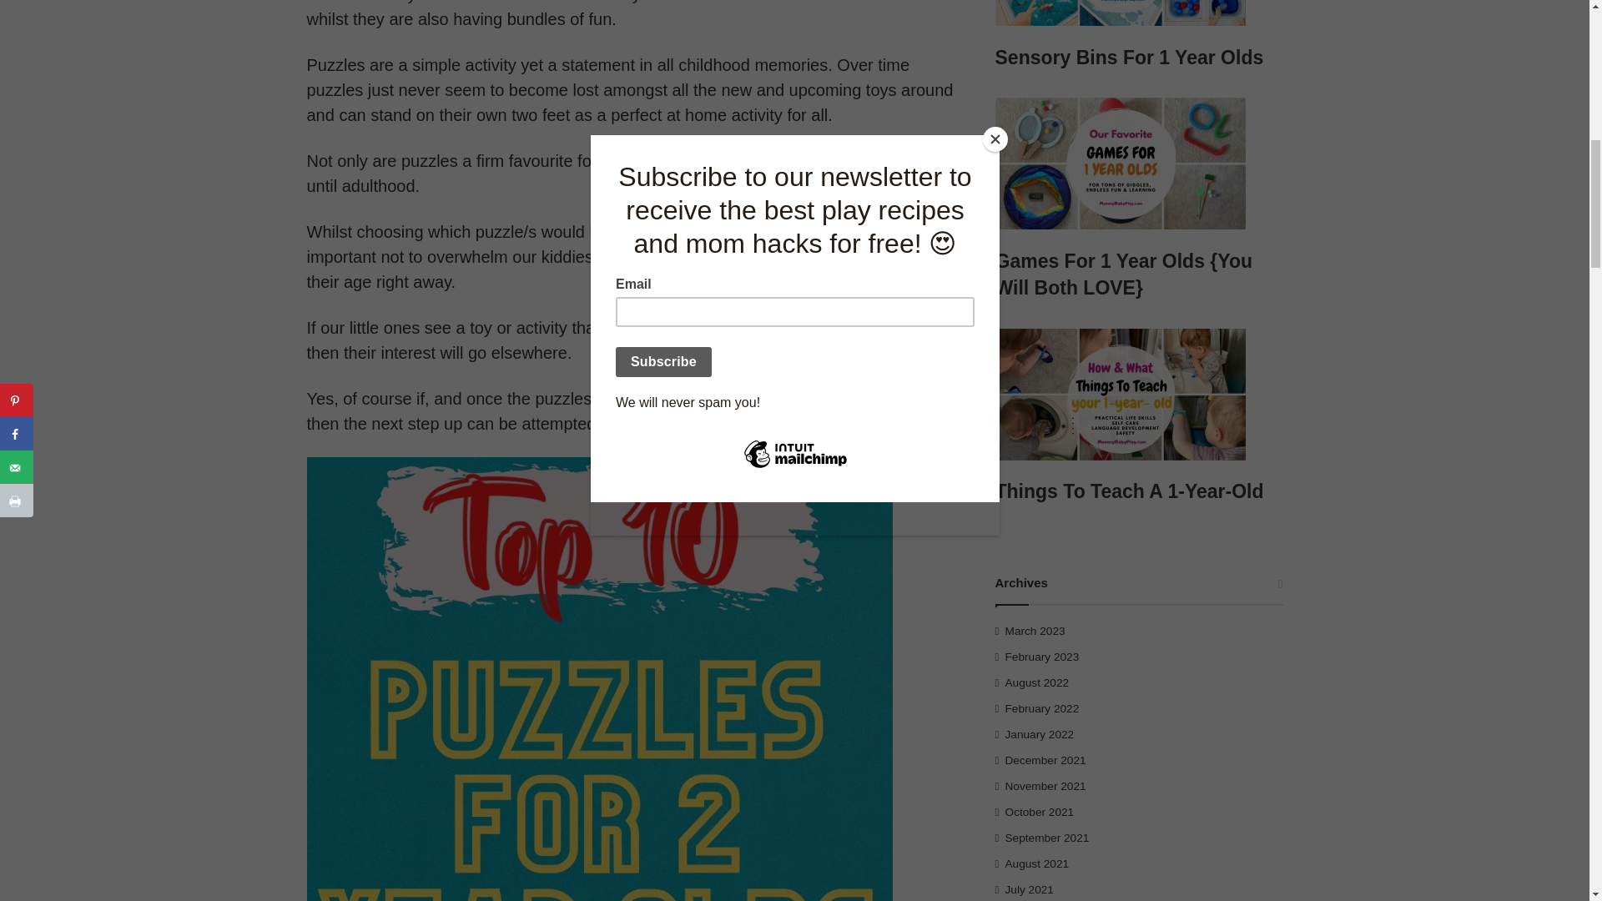  What do you see at coordinates (1138, 397) in the screenshot?
I see `Things To Teach A 1-Year-Old` at bounding box center [1138, 397].